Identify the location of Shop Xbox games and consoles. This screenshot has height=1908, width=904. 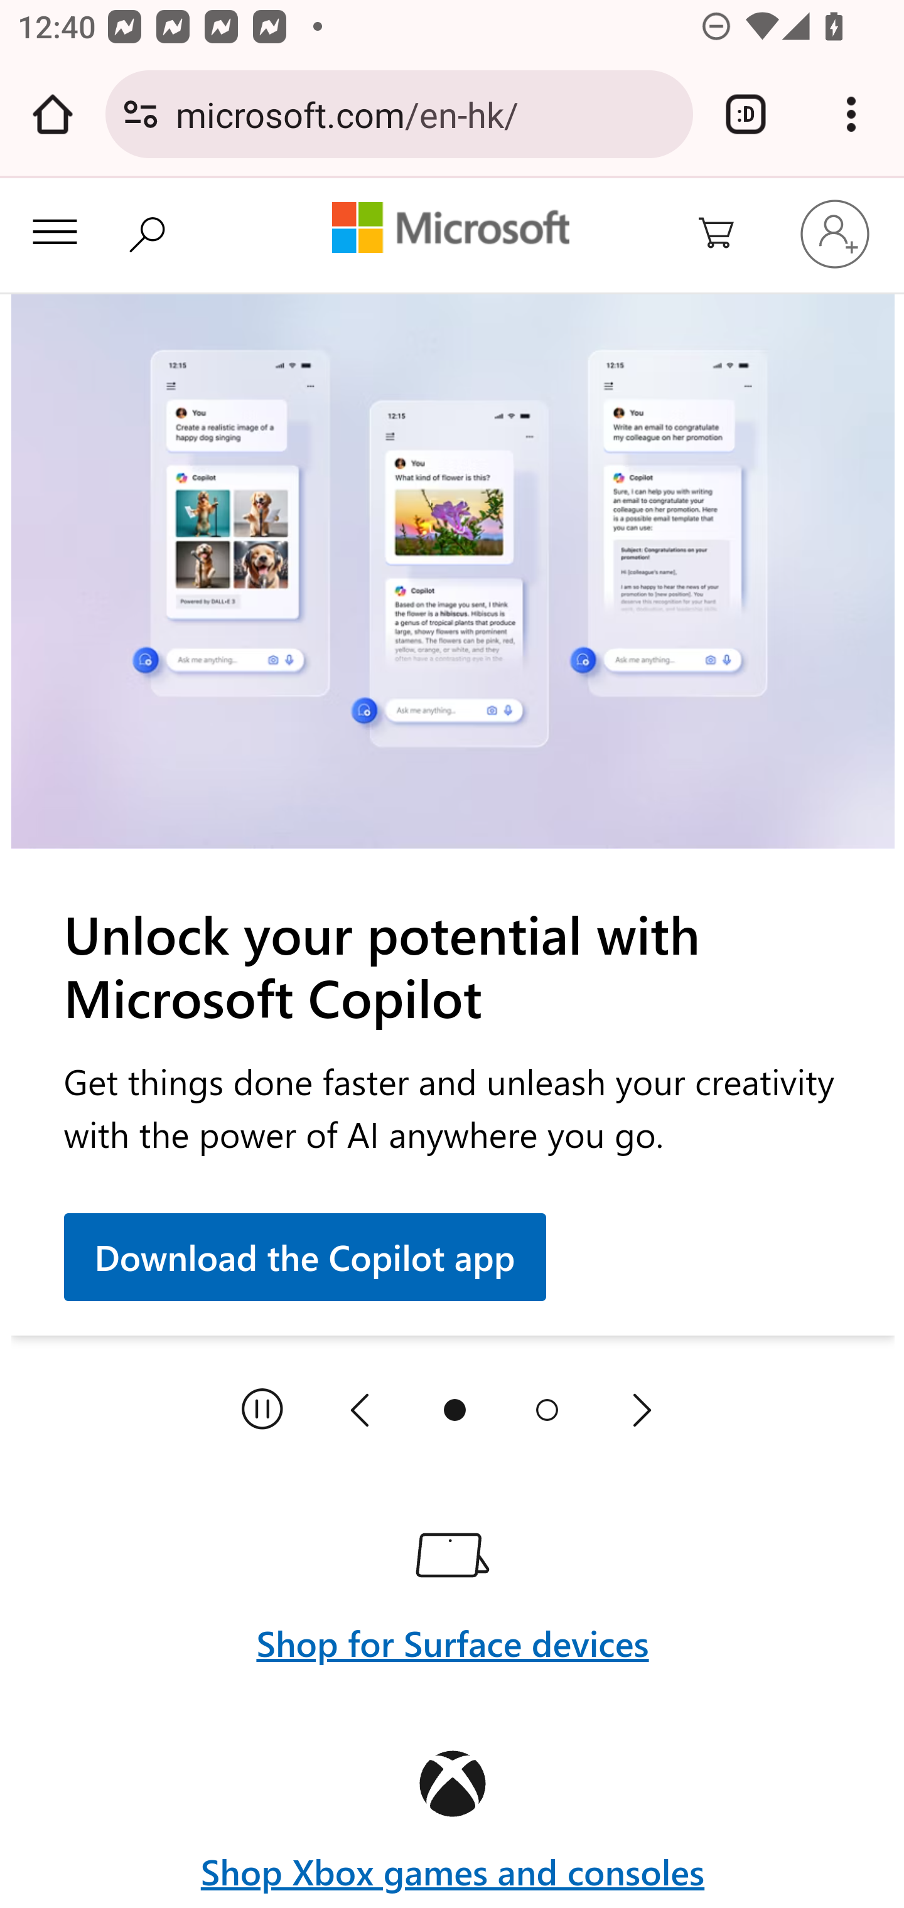
(452, 1872).